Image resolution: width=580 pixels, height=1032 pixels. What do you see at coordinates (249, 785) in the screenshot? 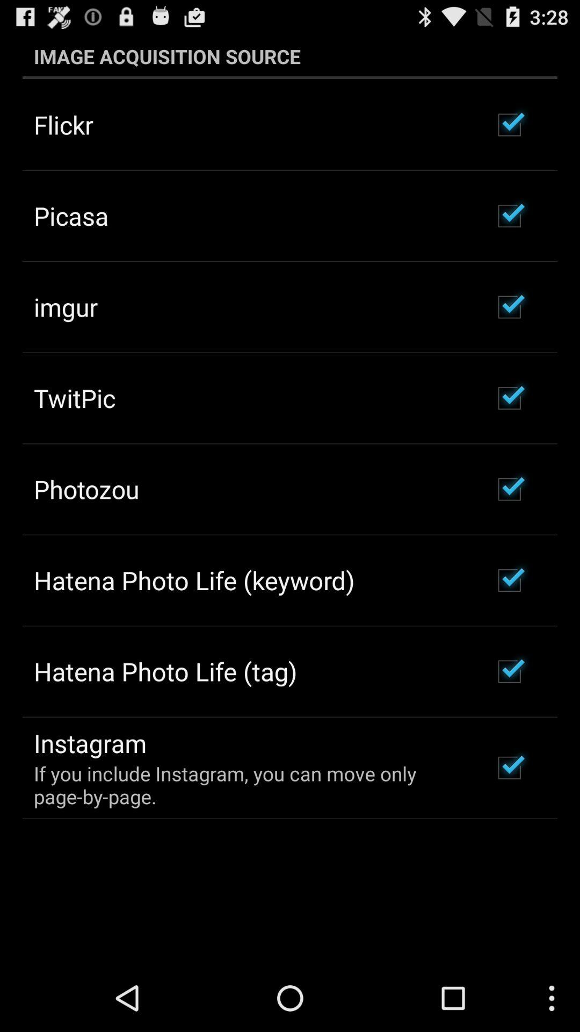
I see `turn off the icon at the bottom` at bounding box center [249, 785].